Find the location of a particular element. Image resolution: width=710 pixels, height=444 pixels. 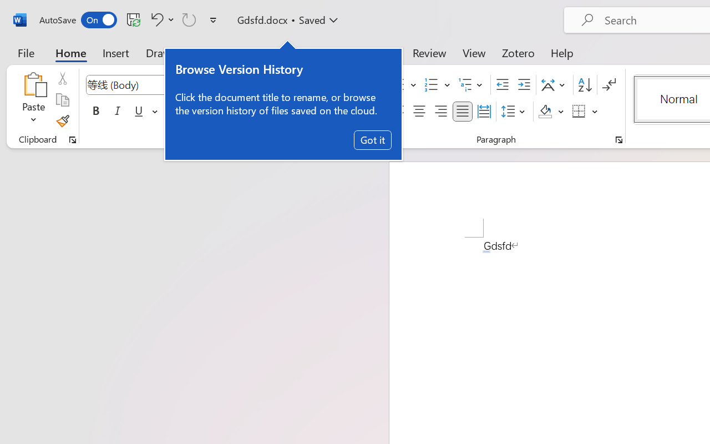

Action: Undo Auto Actions is located at coordinates (486, 251).